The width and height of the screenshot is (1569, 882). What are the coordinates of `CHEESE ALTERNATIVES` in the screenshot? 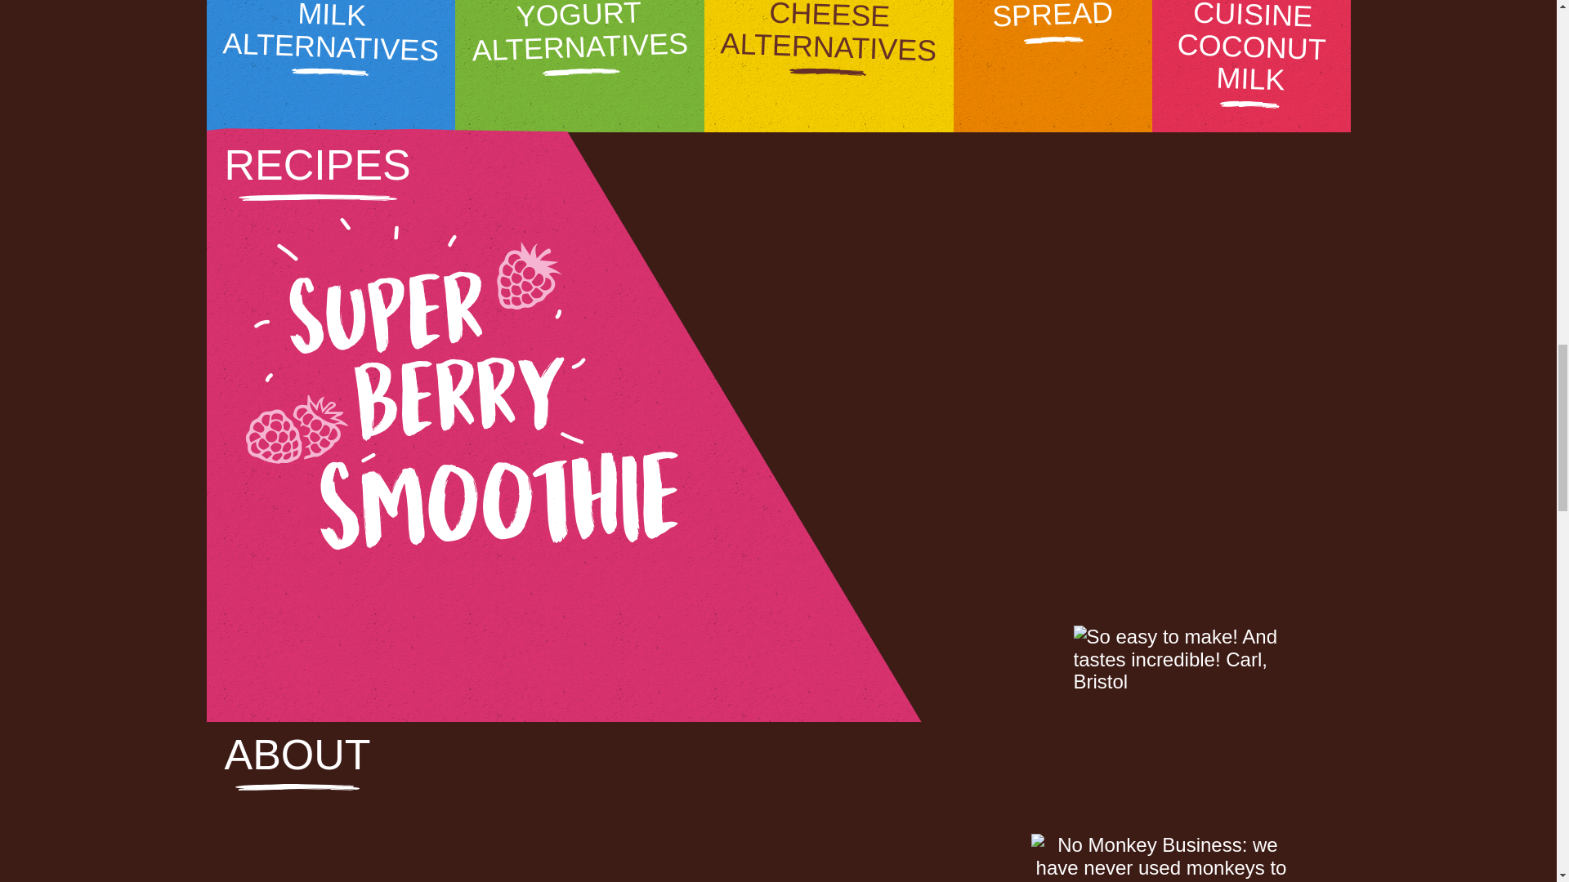 It's located at (829, 66).